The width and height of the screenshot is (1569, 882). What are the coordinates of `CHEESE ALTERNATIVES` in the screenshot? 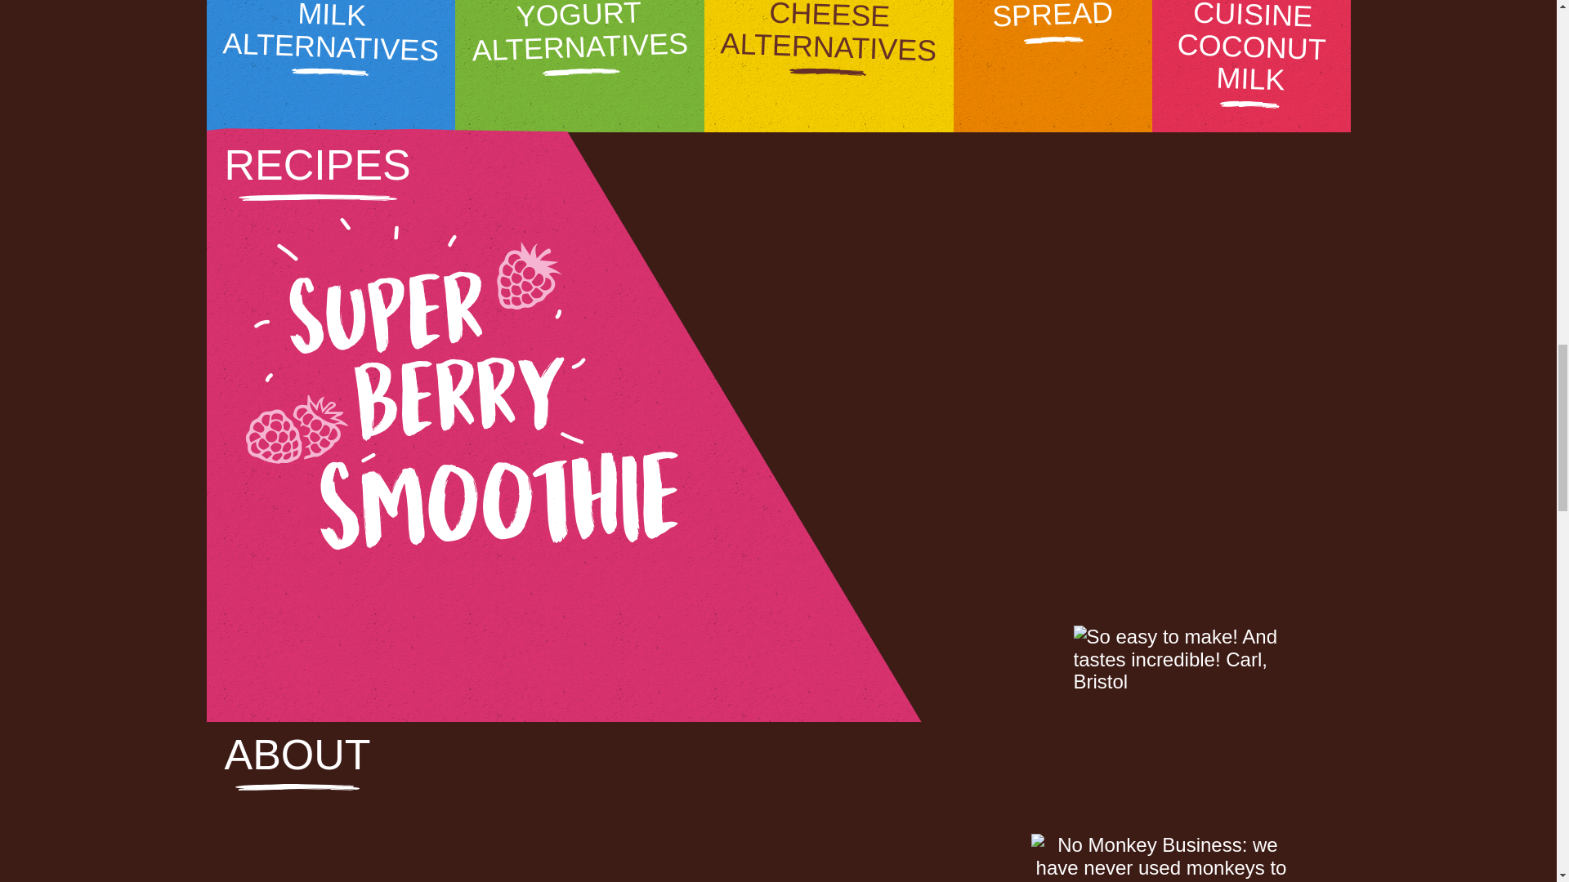 It's located at (829, 66).